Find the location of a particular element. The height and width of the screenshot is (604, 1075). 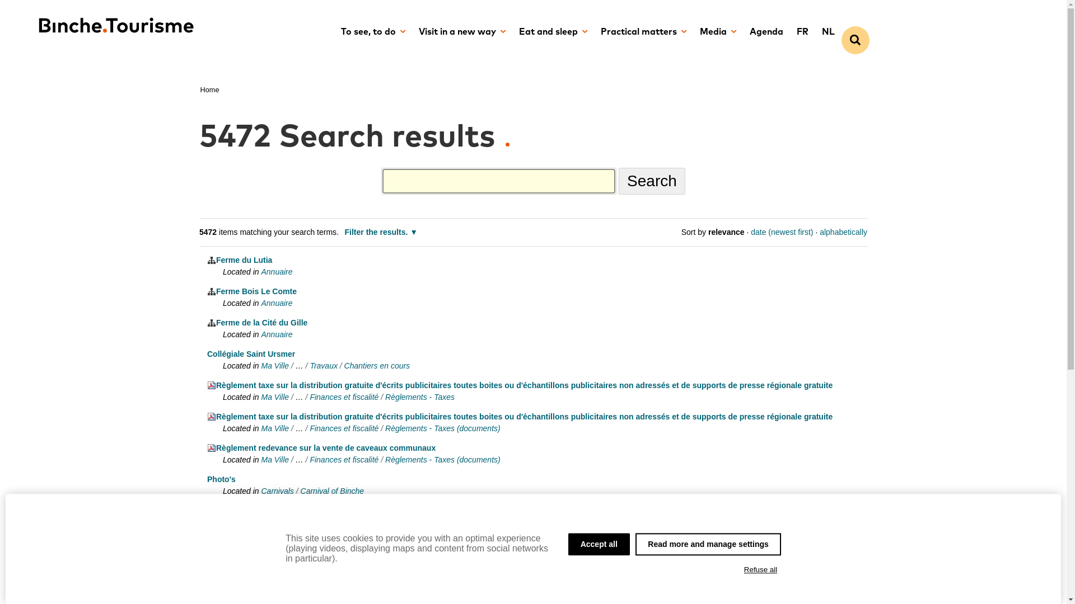

2 is located at coordinates (242, 576).